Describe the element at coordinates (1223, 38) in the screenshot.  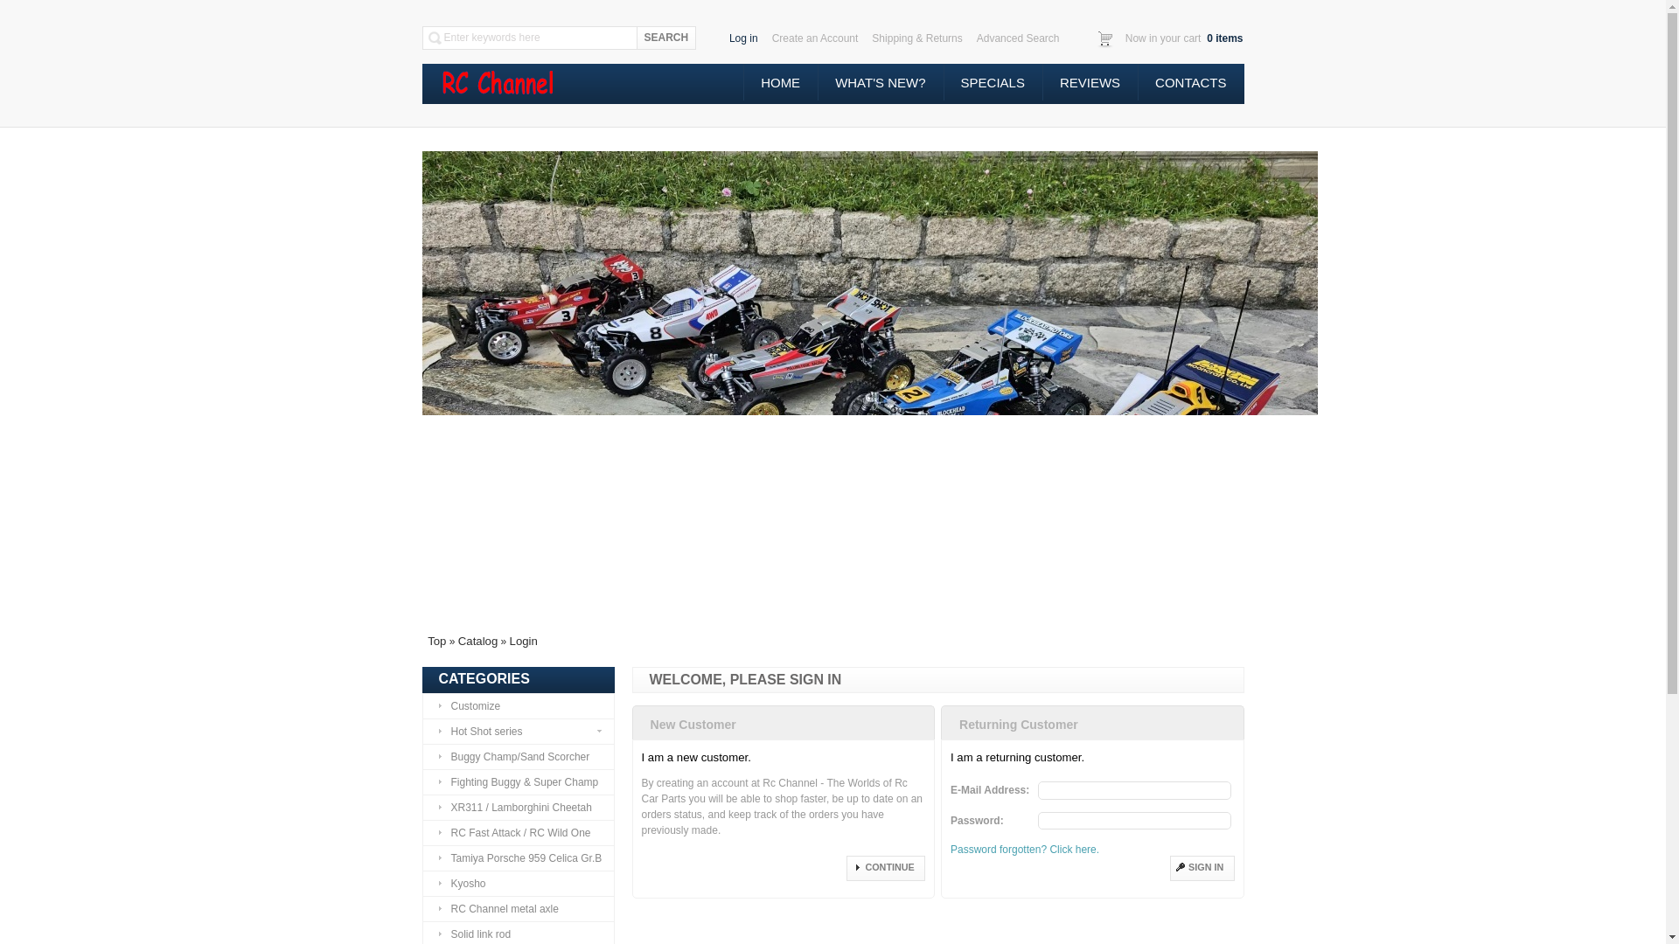
I see `0 items` at that location.